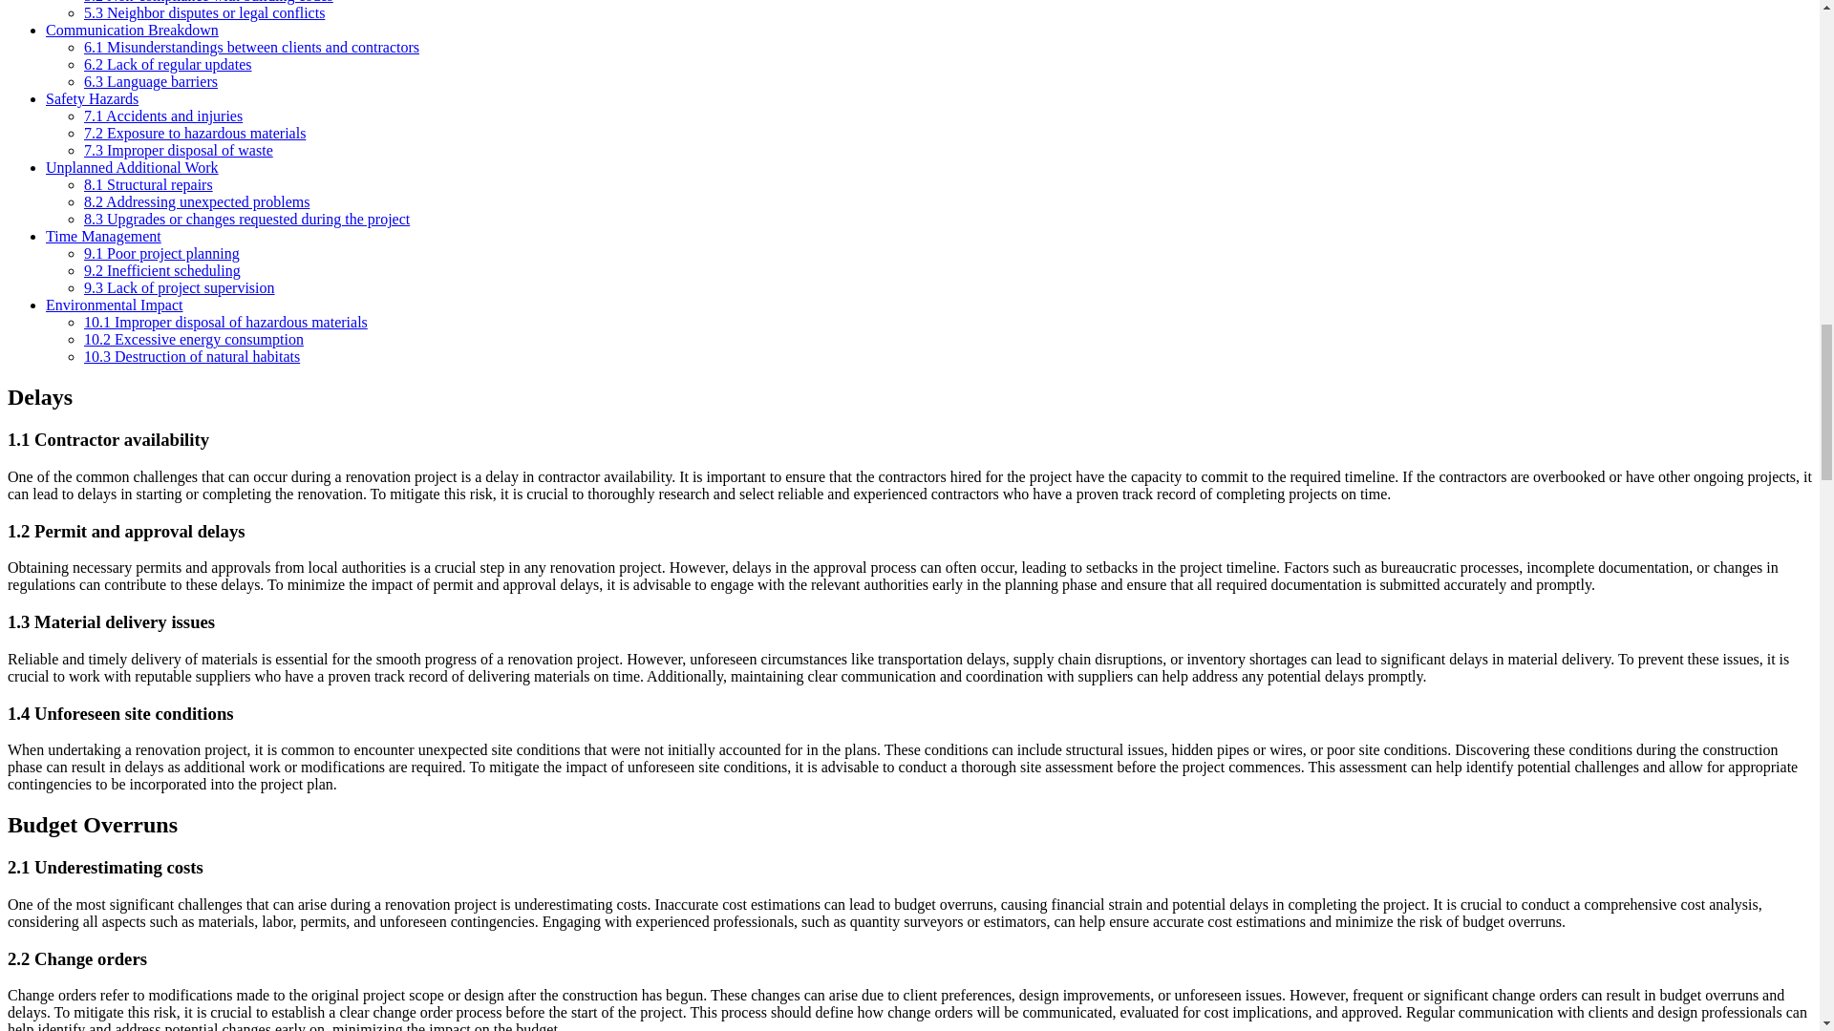 This screenshot has height=1031, width=1834. Describe the element at coordinates (148, 183) in the screenshot. I see `8.1 Structural repairs` at that location.